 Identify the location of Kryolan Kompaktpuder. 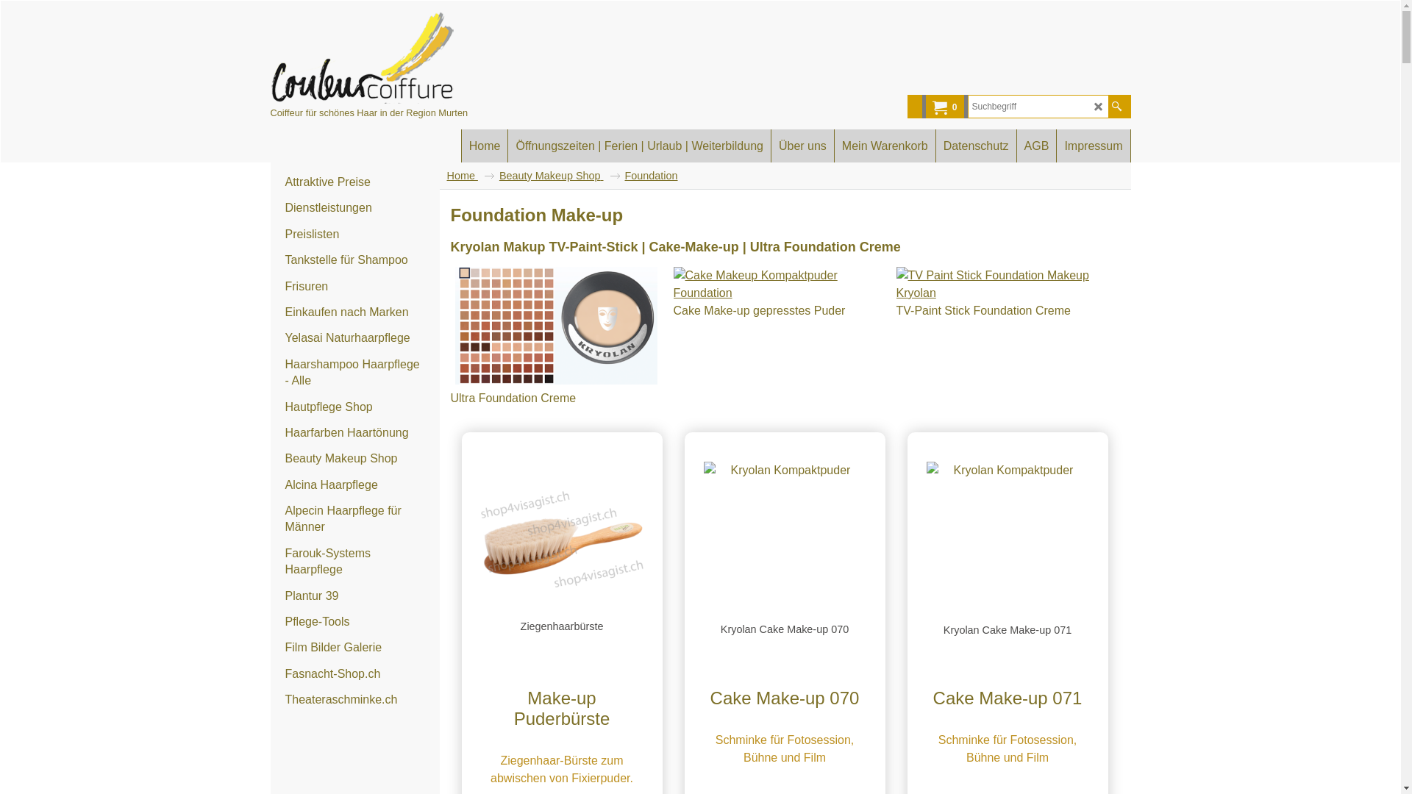
(1008, 541).